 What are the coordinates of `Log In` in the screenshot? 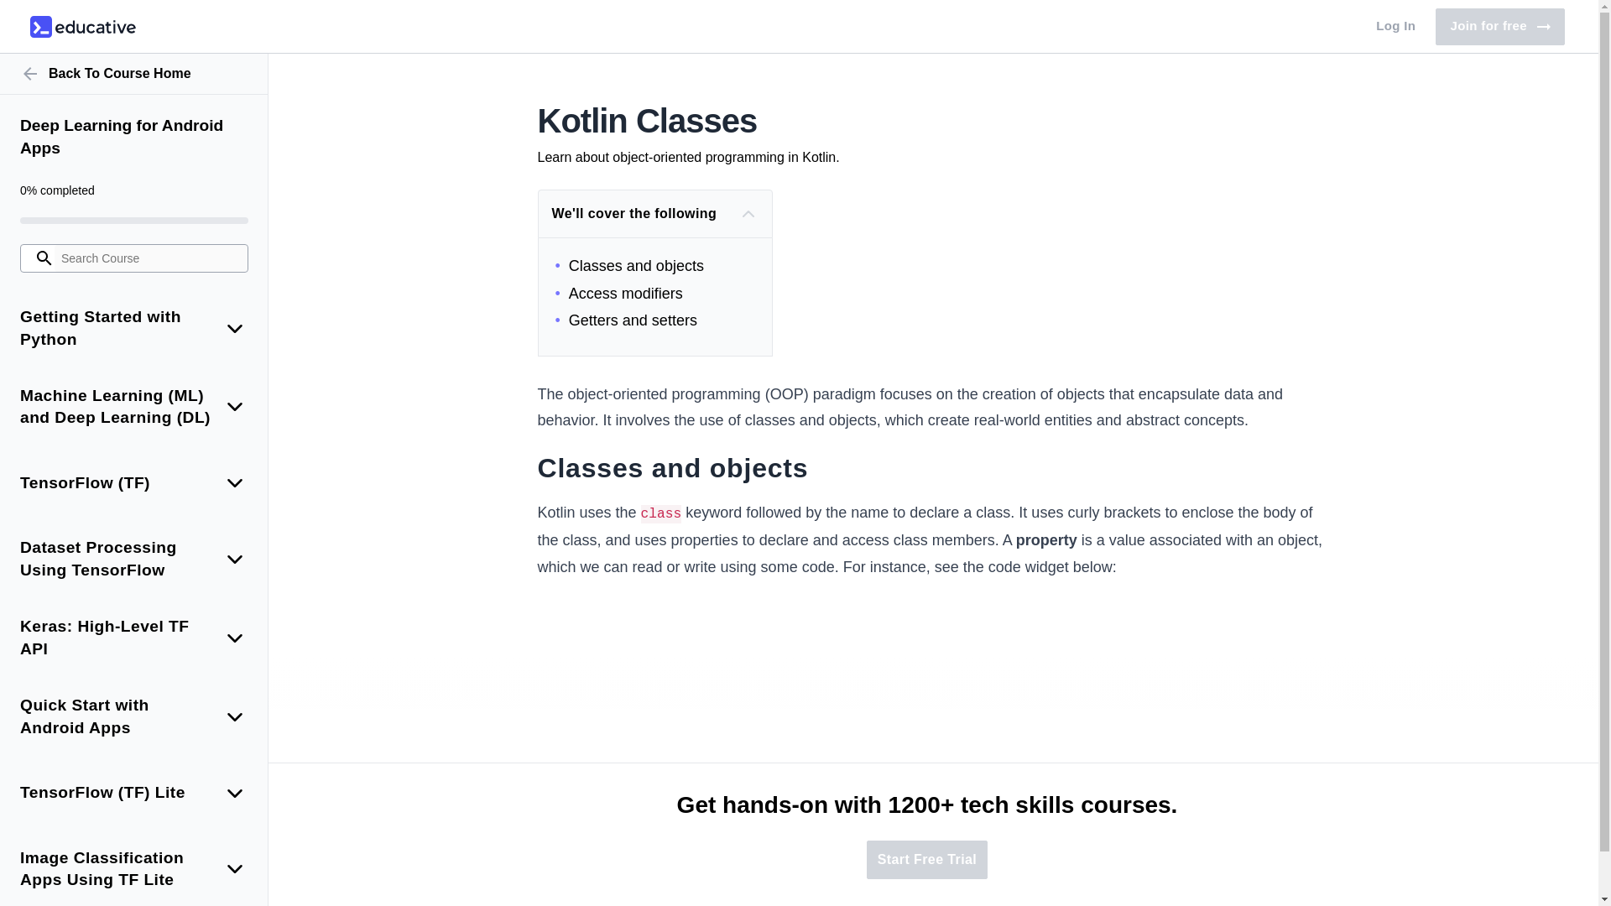 It's located at (134, 138).